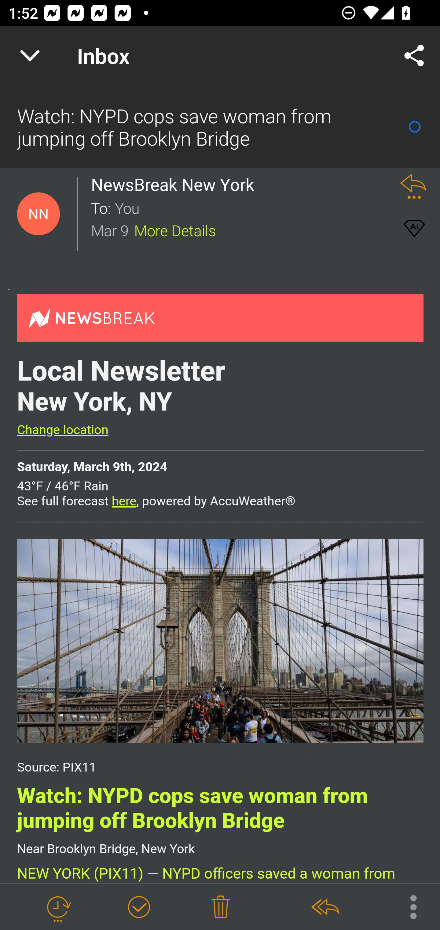  I want to click on Mark as Read, so click(415, 127).